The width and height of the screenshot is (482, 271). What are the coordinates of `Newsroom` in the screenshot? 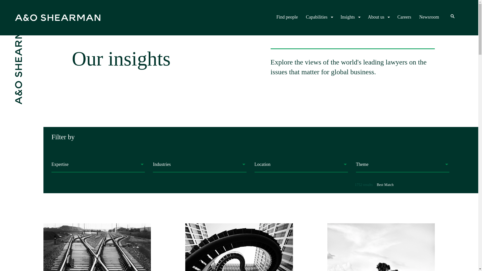 It's located at (429, 17).